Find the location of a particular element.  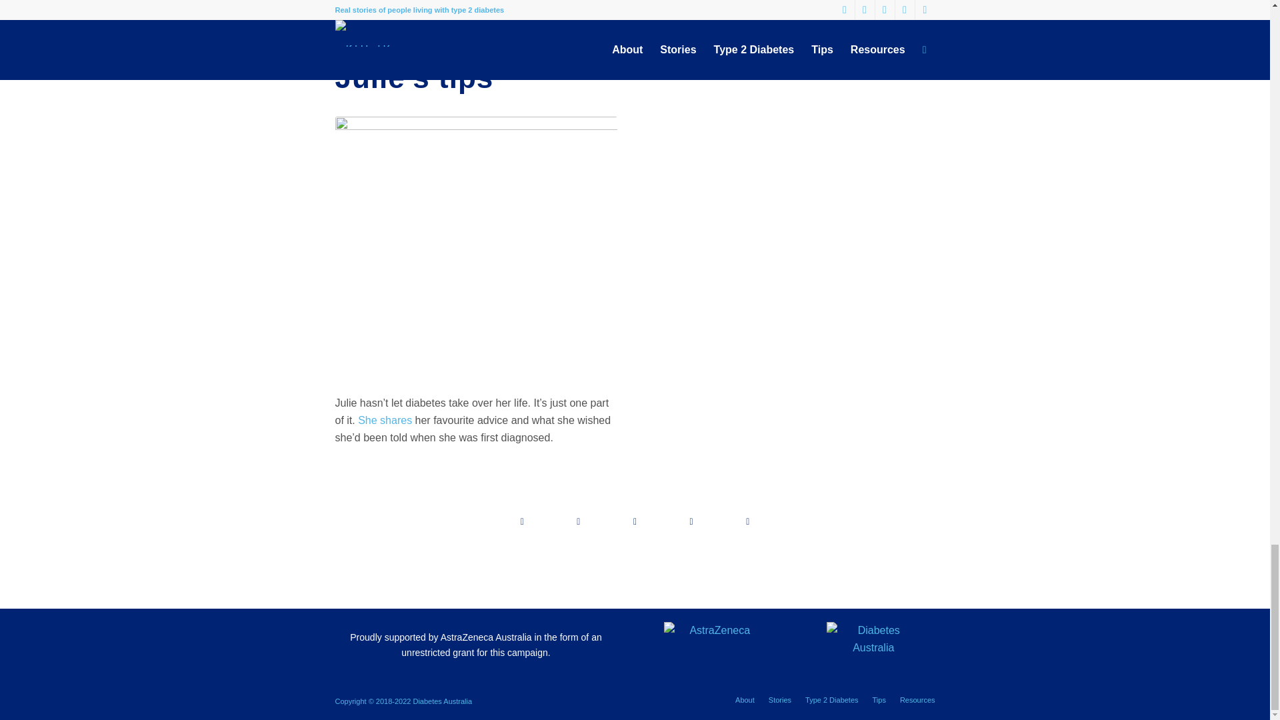

About is located at coordinates (745, 700).